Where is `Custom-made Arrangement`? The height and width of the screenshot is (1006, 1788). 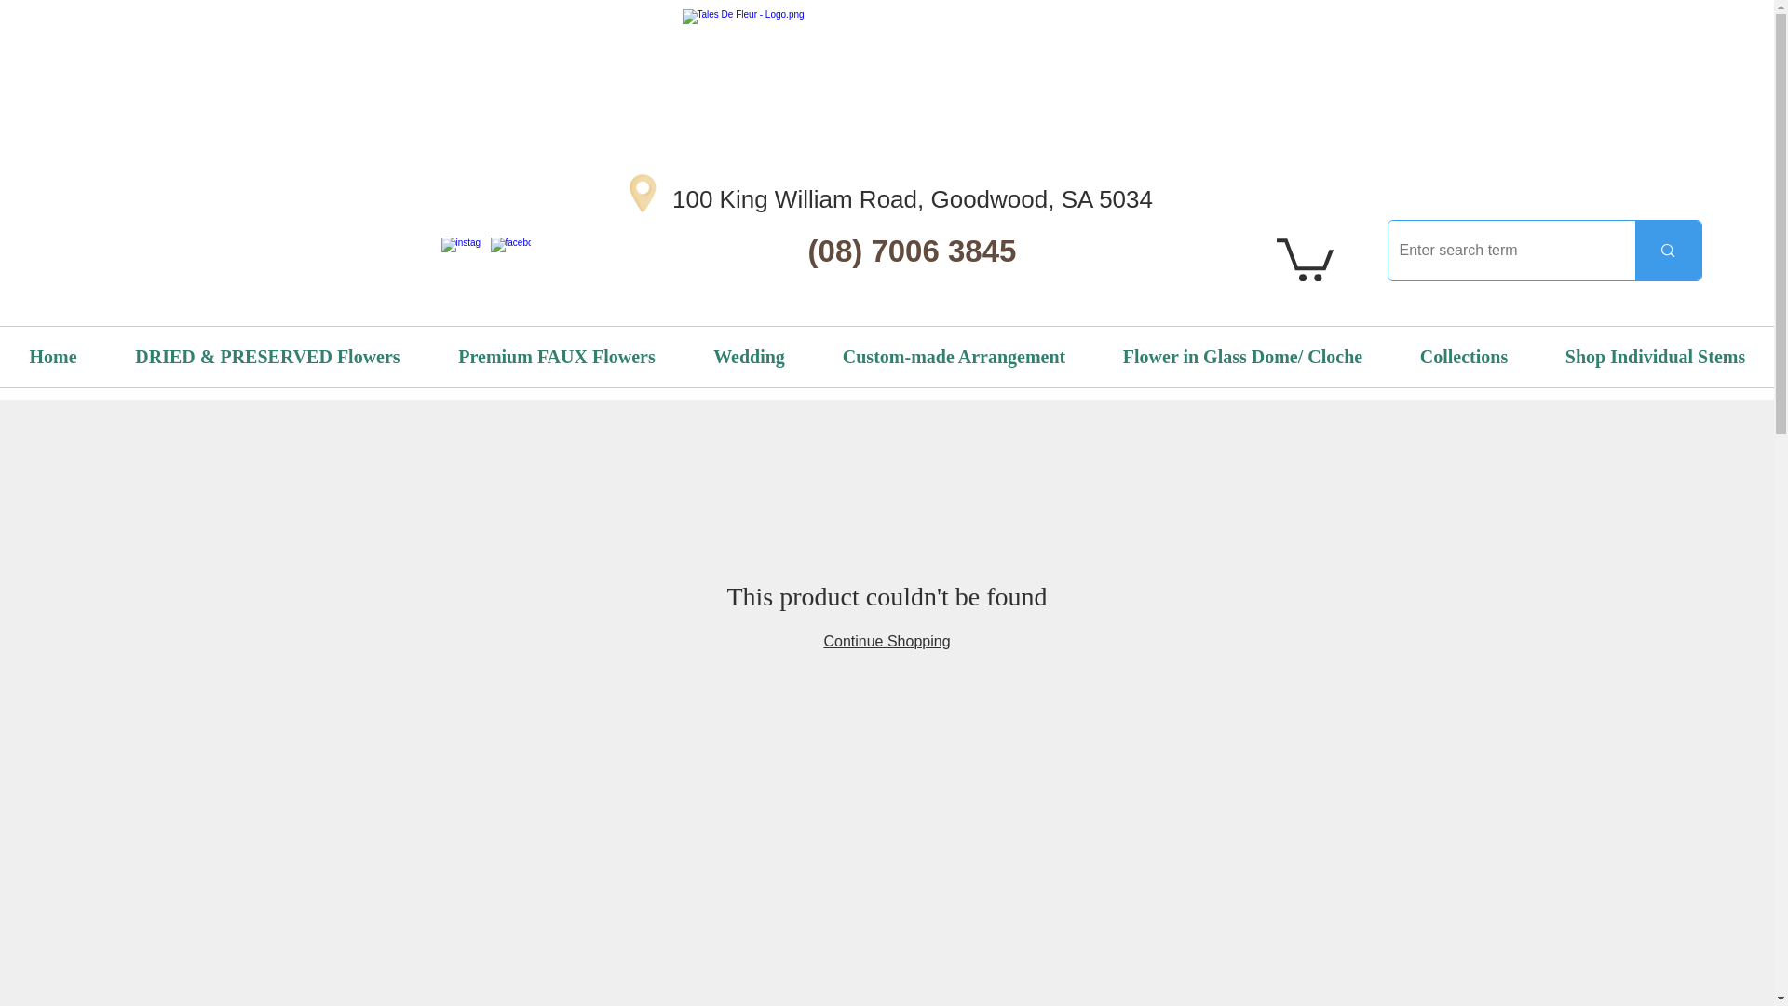 Custom-made Arrangement is located at coordinates (954, 357).